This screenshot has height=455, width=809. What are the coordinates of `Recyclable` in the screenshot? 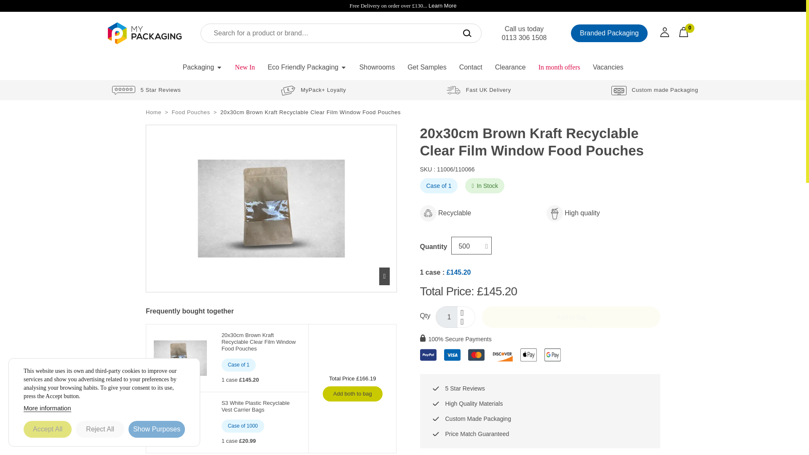 It's located at (428, 213).